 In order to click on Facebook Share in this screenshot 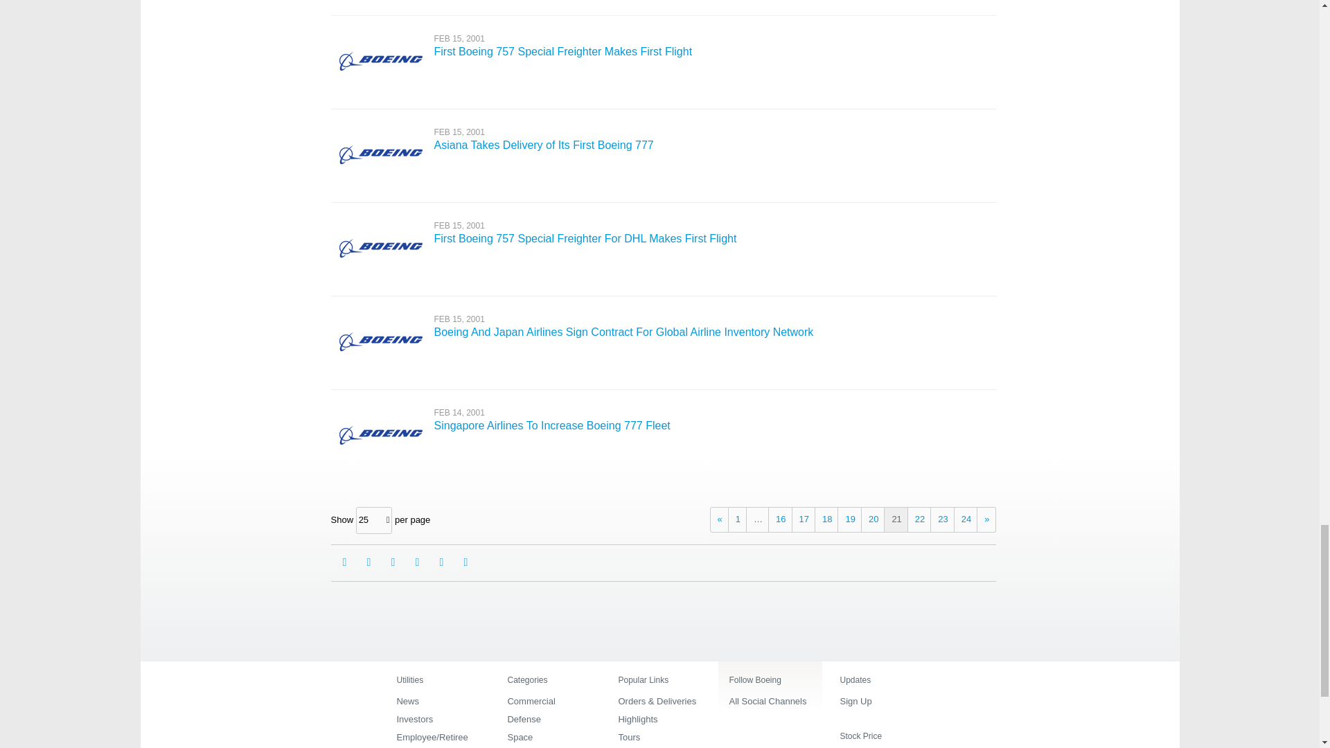, I will do `click(369, 562)`.